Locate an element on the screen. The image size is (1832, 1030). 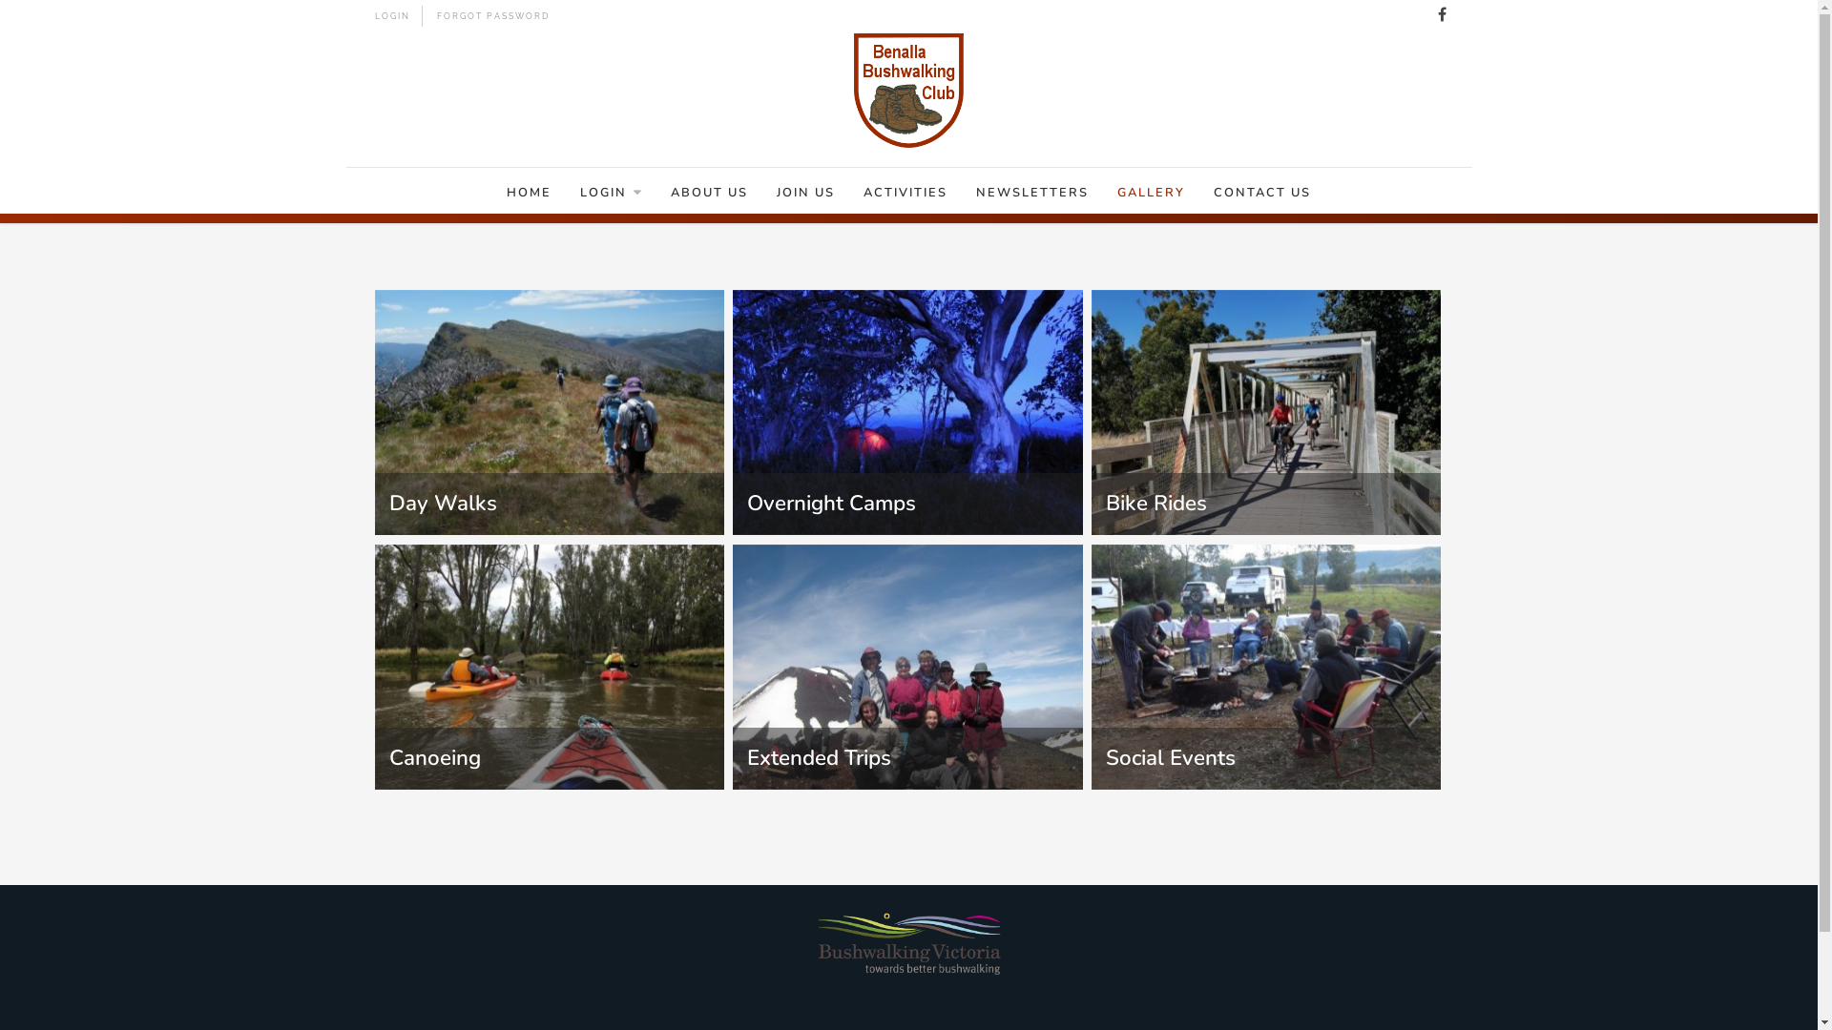
Canoeing is located at coordinates (550, 668).